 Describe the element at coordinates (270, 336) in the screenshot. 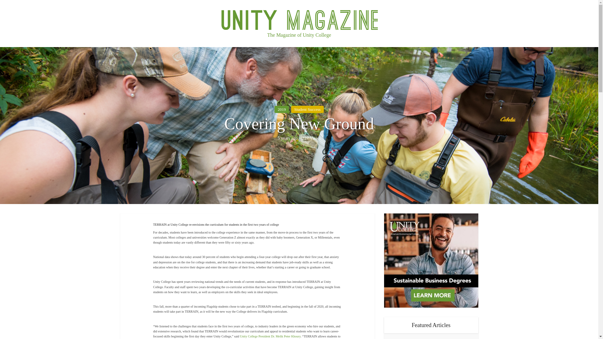

I see `Unity College President Dr. Melik Peter Khoury` at that location.